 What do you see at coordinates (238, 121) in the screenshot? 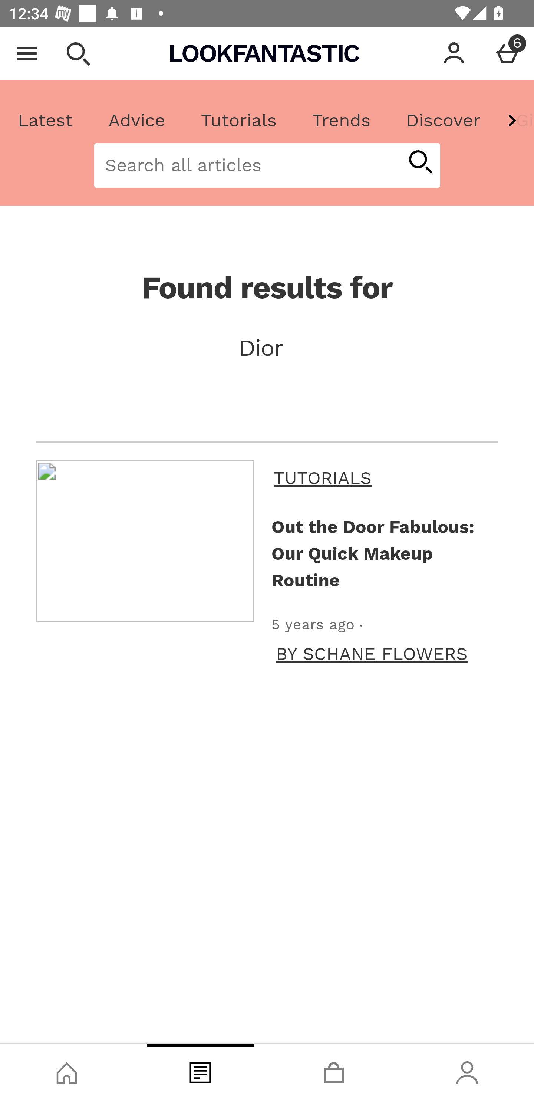
I see `Tutorials` at bounding box center [238, 121].